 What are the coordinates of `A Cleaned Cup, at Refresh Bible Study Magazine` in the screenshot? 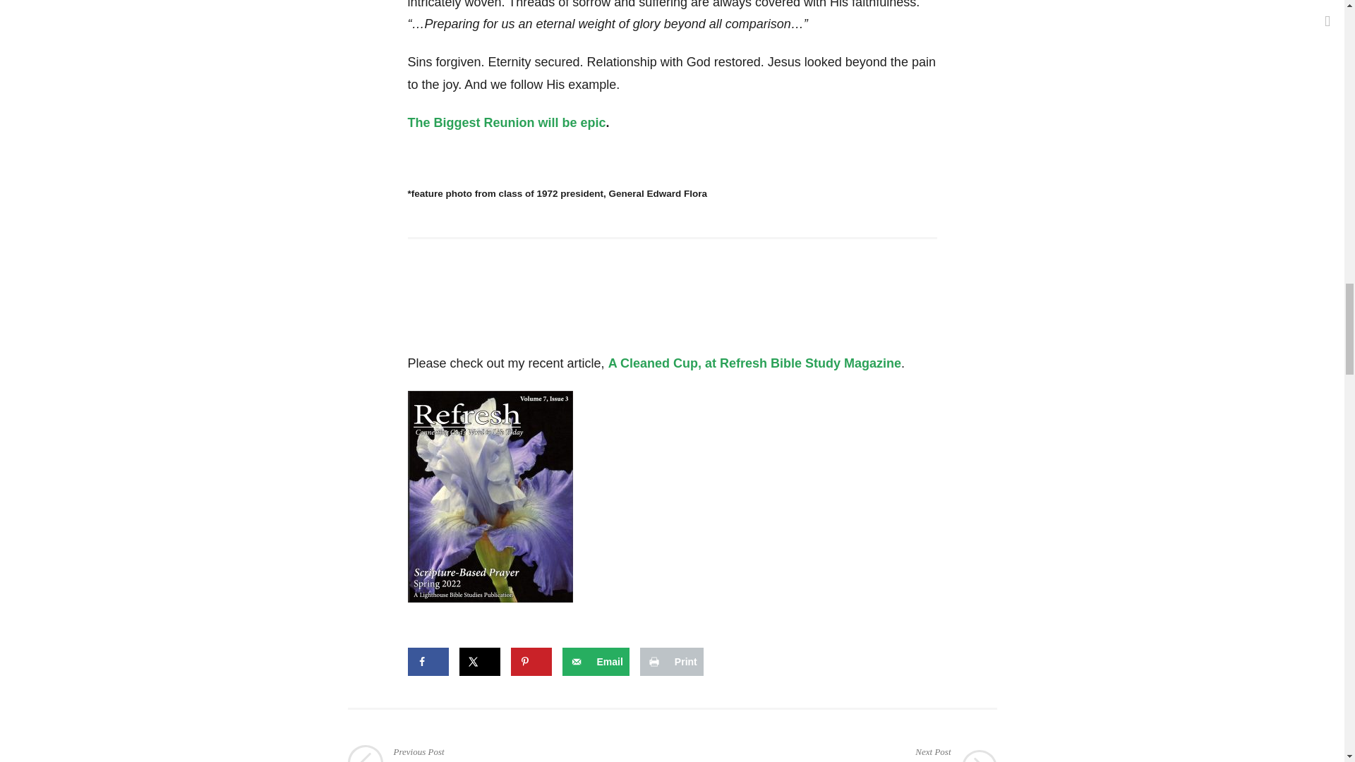 It's located at (671, 662).